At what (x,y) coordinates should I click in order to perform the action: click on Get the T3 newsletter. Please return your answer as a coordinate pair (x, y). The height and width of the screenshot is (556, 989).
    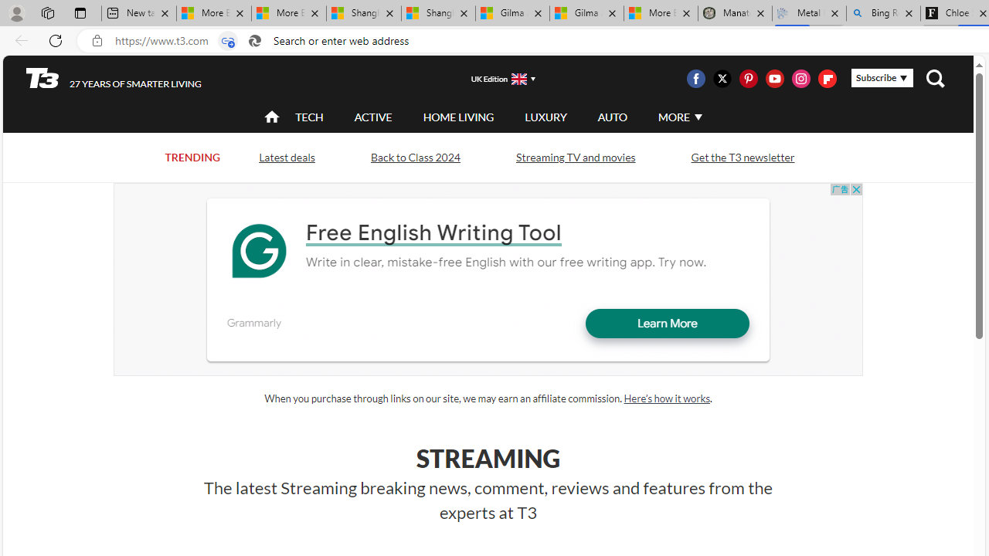
    Looking at the image, I should click on (743, 156).